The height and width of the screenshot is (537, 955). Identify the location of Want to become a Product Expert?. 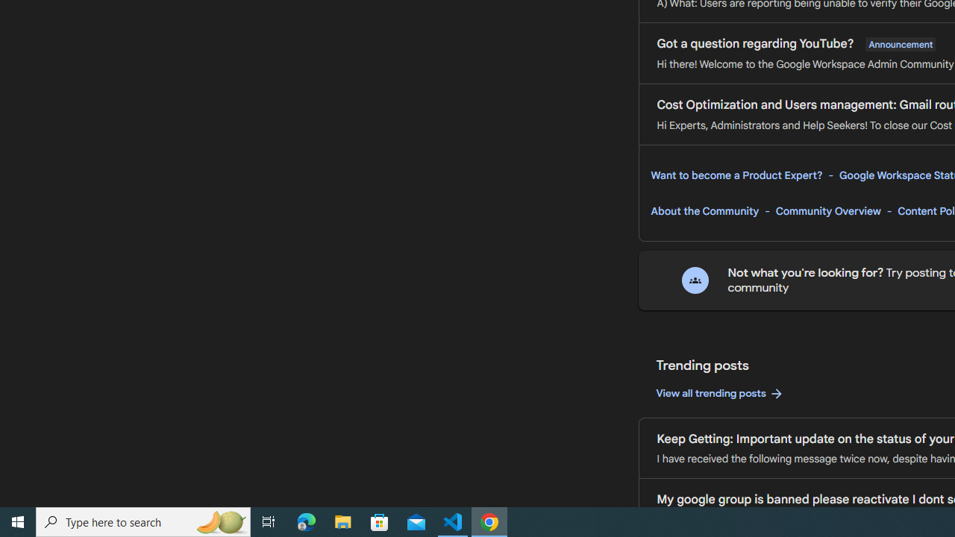
(736, 175).